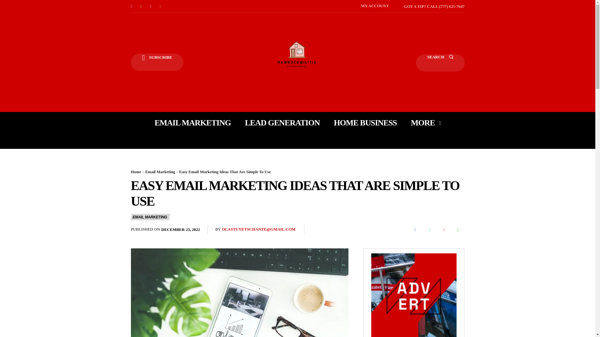 The height and width of the screenshot is (337, 600). What do you see at coordinates (282, 123) in the screenshot?
I see `LEAD GENERATION` at bounding box center [282, 123].